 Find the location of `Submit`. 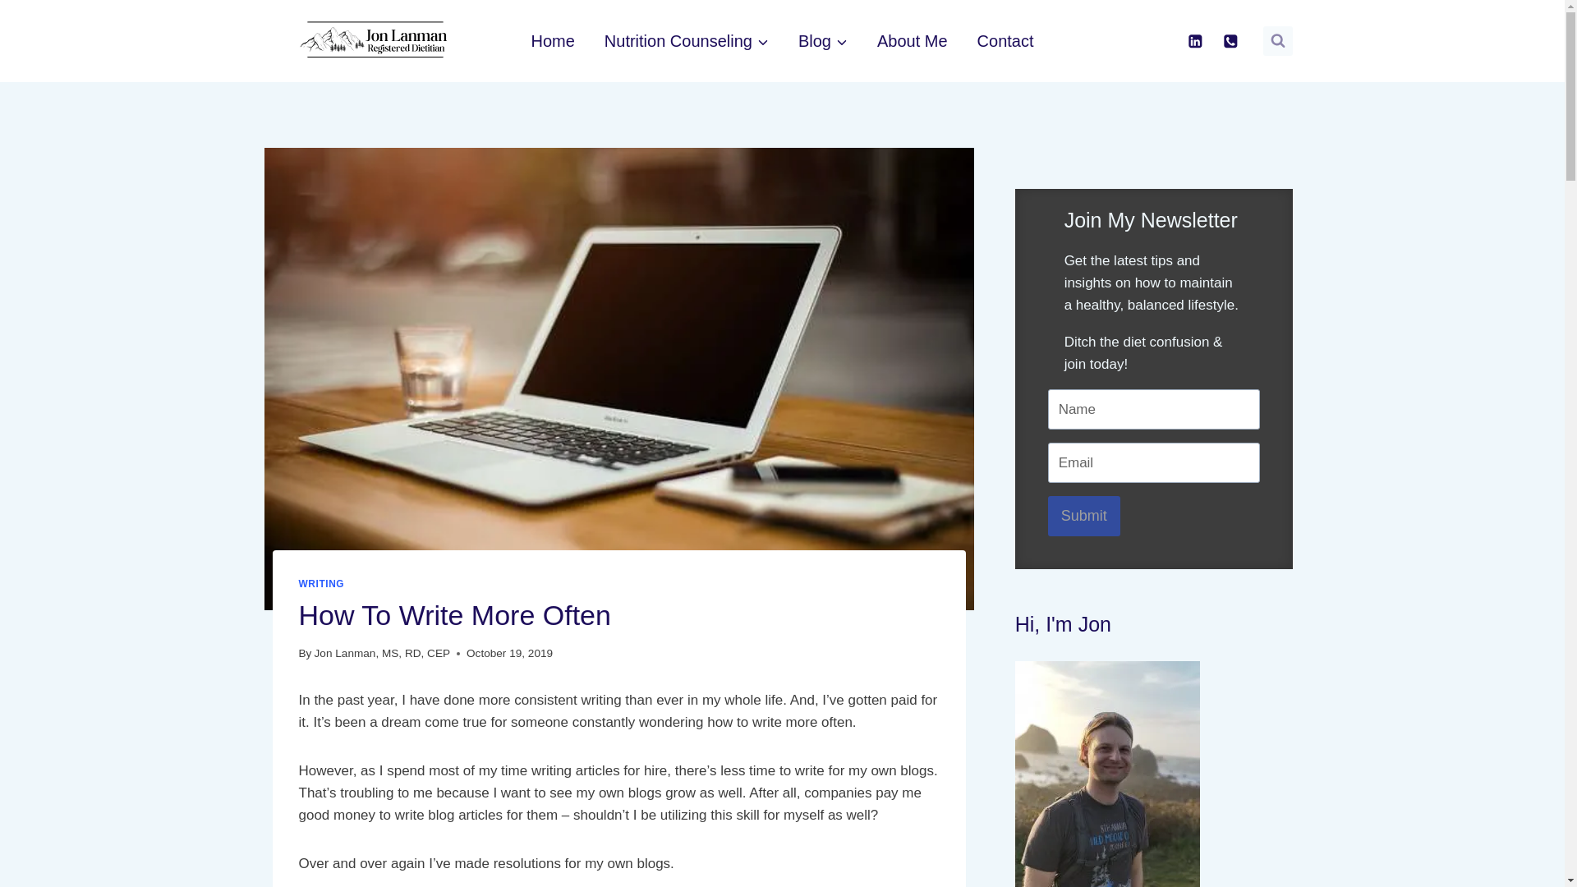

Submit is located at coordinates (1084, 516).